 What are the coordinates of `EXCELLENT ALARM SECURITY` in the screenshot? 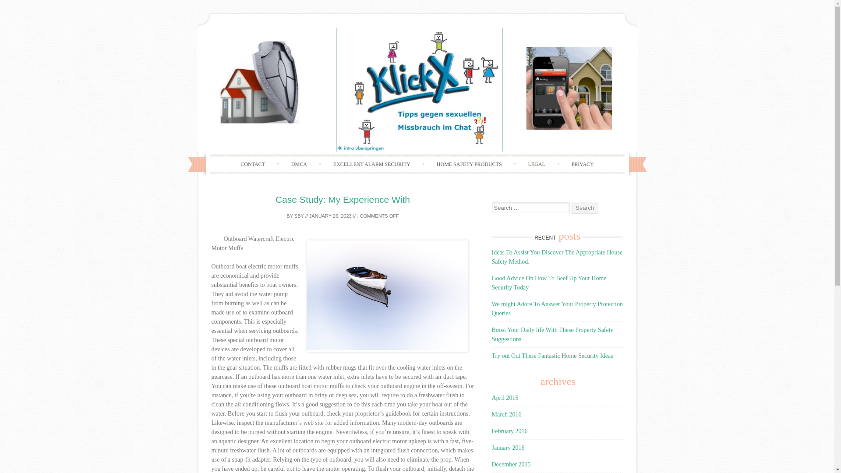 It's located at (372, 164).